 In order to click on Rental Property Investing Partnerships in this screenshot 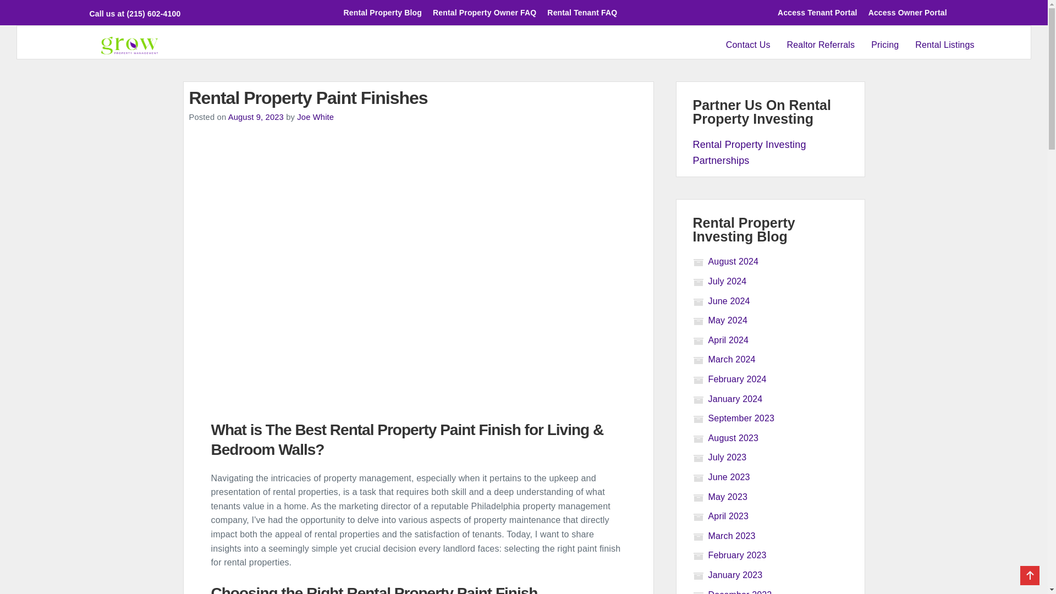, I will do `click(749, 152)`.